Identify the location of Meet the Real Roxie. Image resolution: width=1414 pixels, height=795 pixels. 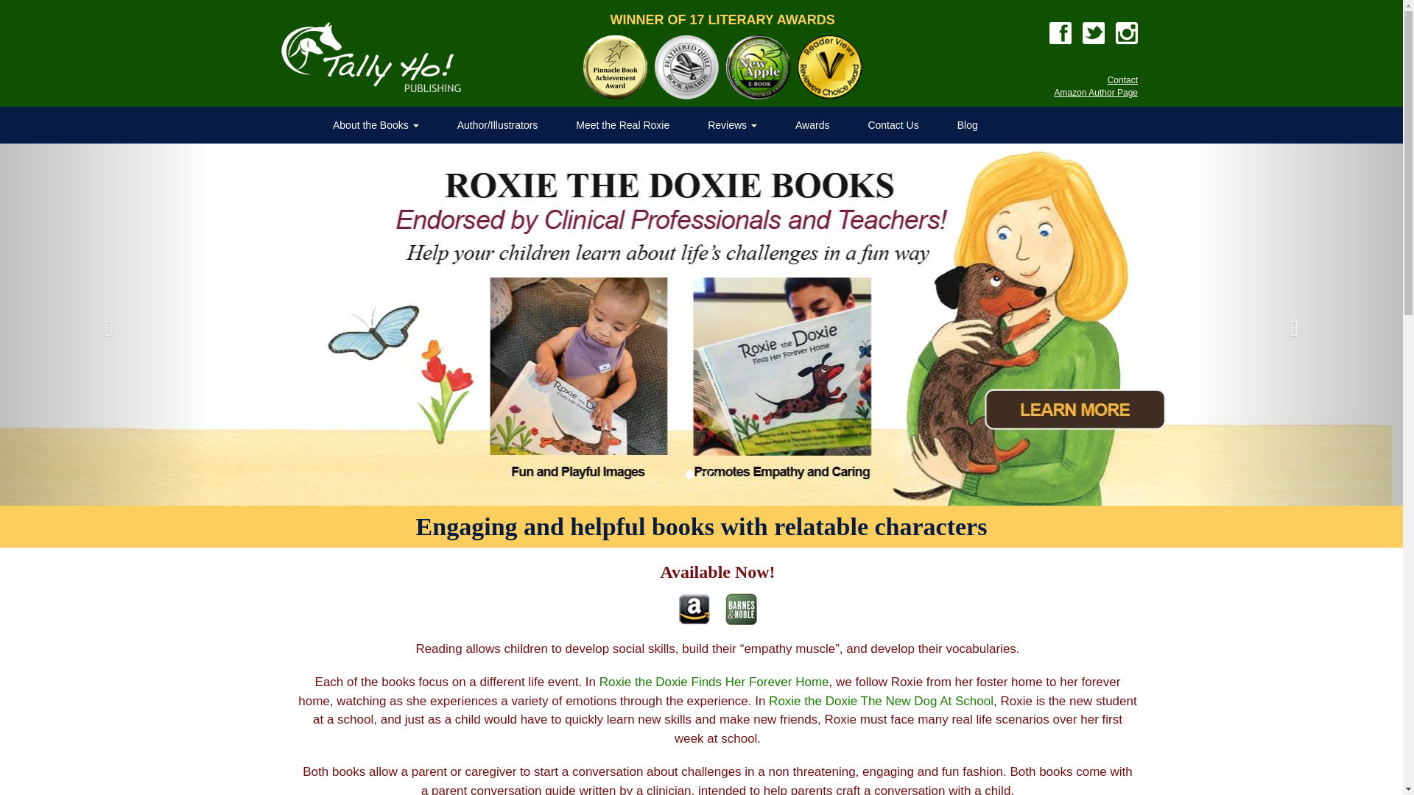
(623, 125).